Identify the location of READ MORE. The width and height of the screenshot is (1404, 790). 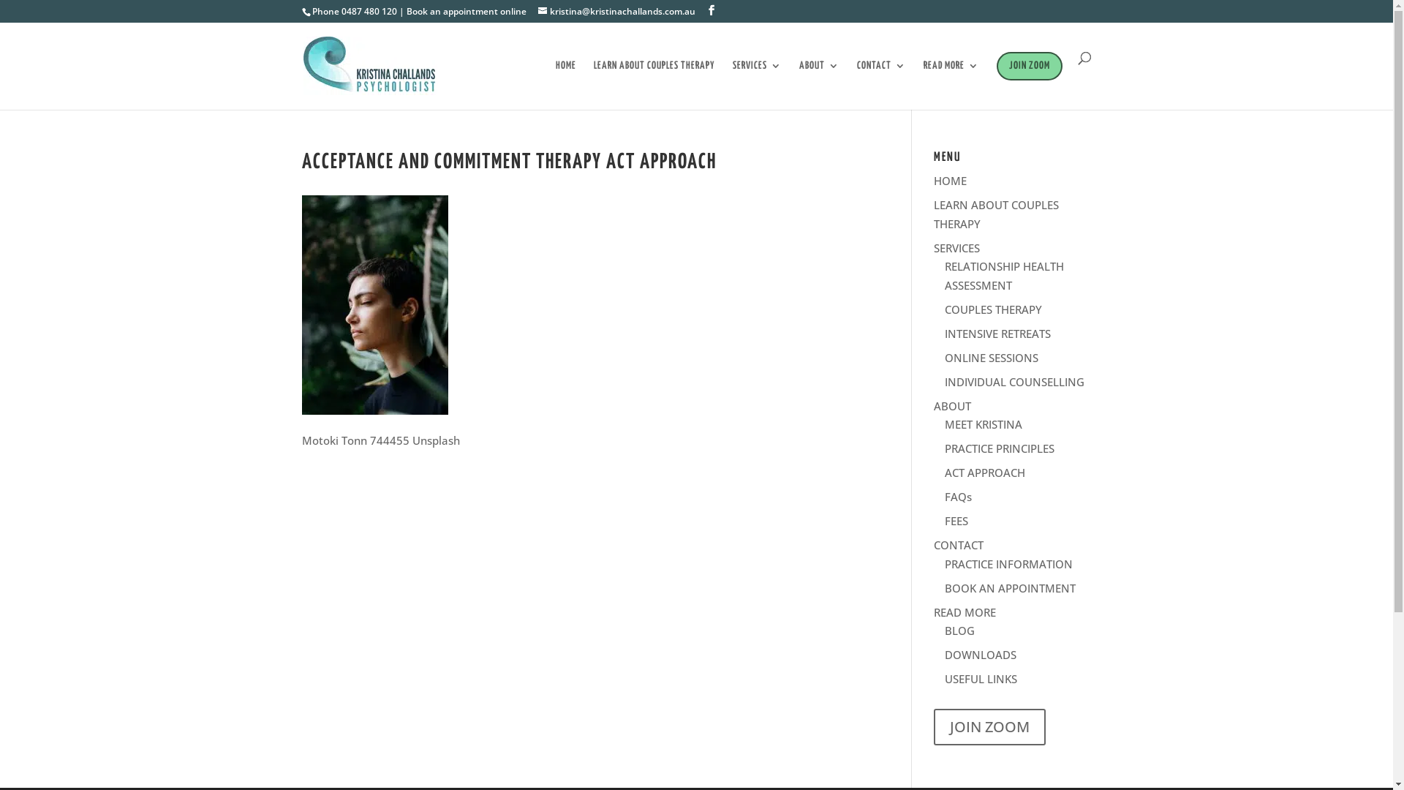
(965, 612).